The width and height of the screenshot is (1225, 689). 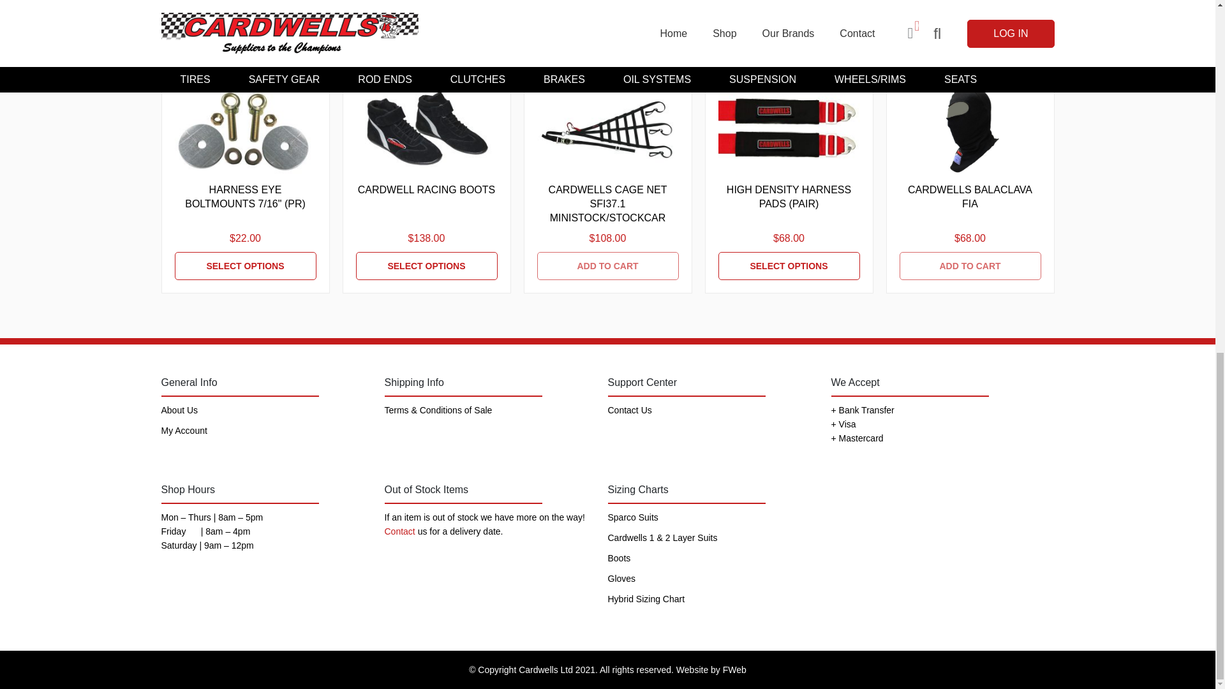 I want to click on CARDWELLS BALACLAVA FIA, so click(x=970, y=196).